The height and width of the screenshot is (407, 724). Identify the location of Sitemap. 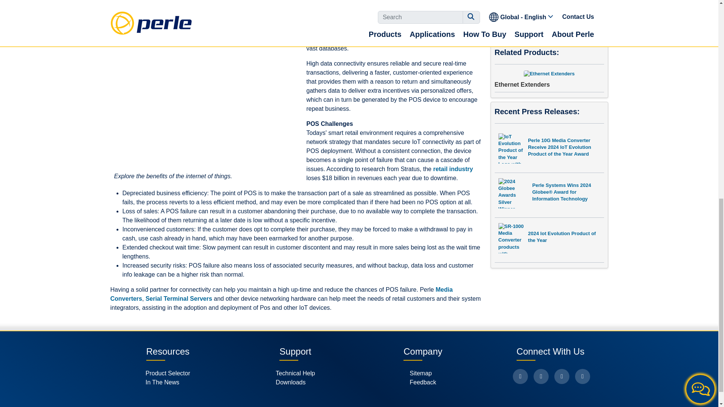
(422, 373).